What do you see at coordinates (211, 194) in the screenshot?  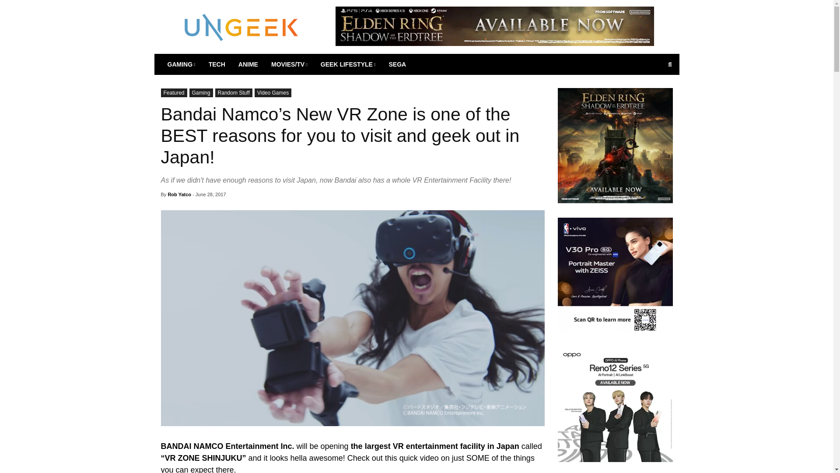 I see `June 28, 2017` at bounding box center [211, 194].